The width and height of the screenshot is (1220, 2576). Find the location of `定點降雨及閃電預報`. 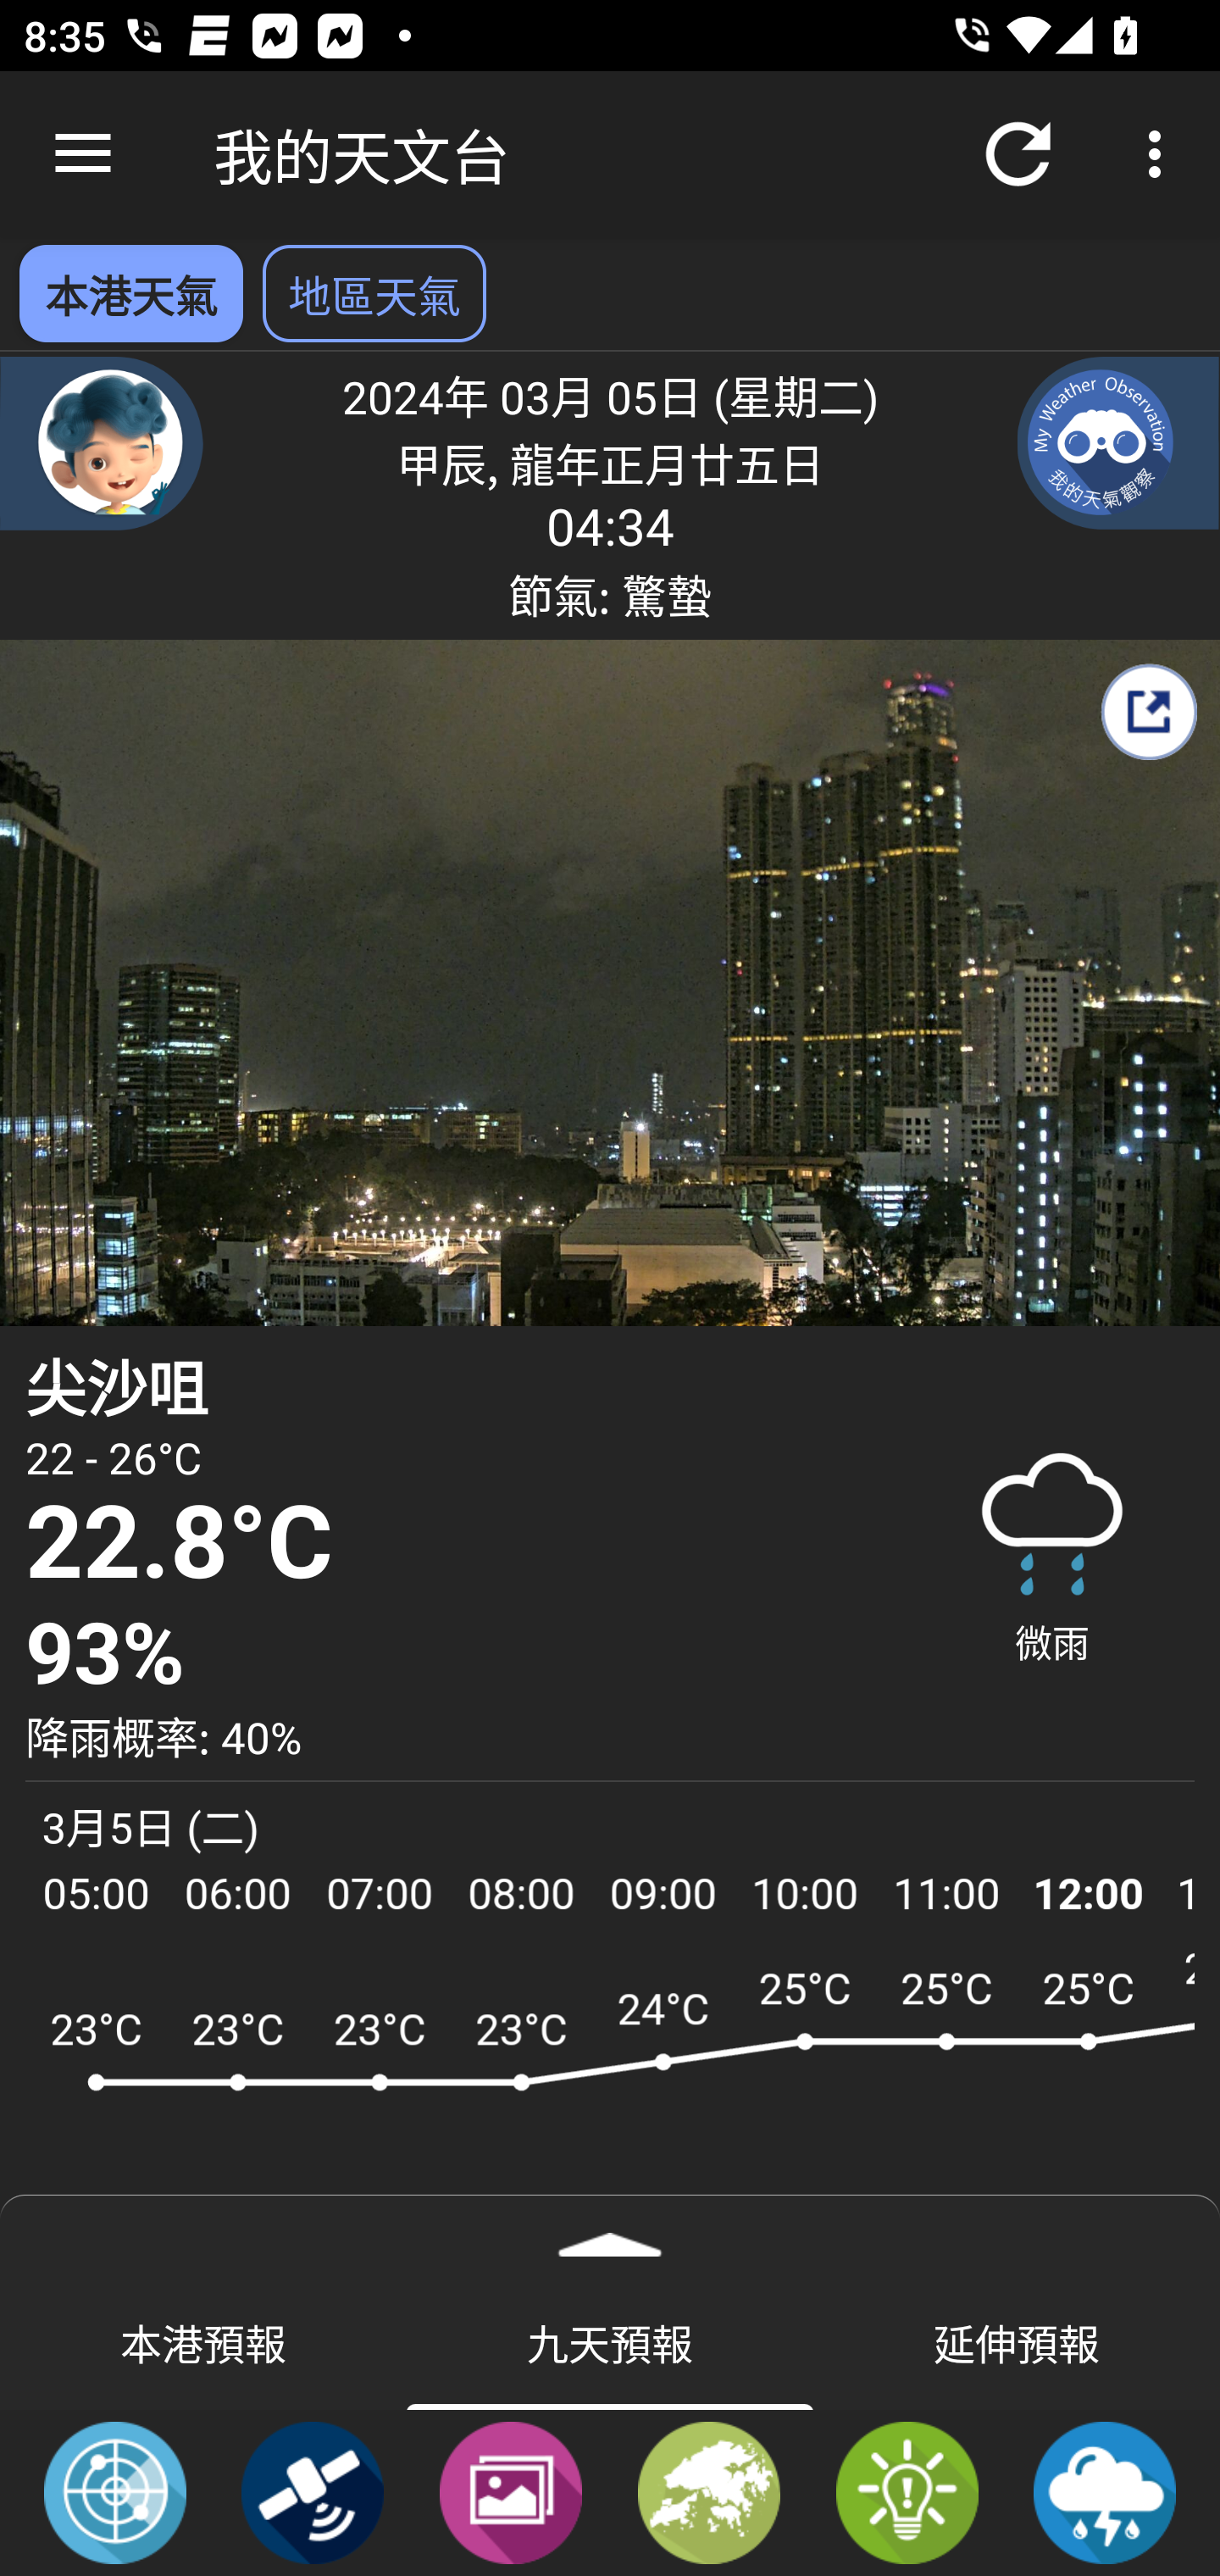

定點降雨及閃電預報 is located at coordinates (1105, 2491).